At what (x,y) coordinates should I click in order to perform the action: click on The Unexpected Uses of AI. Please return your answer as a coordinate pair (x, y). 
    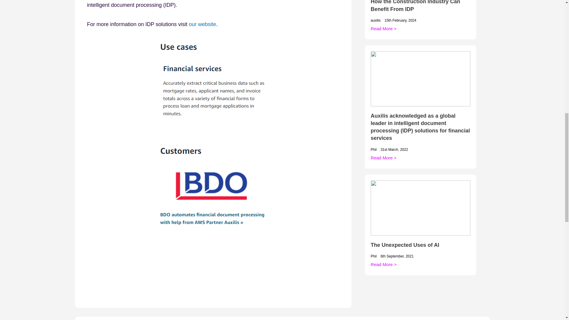
    Looking at the image, I should click on (405, 245).